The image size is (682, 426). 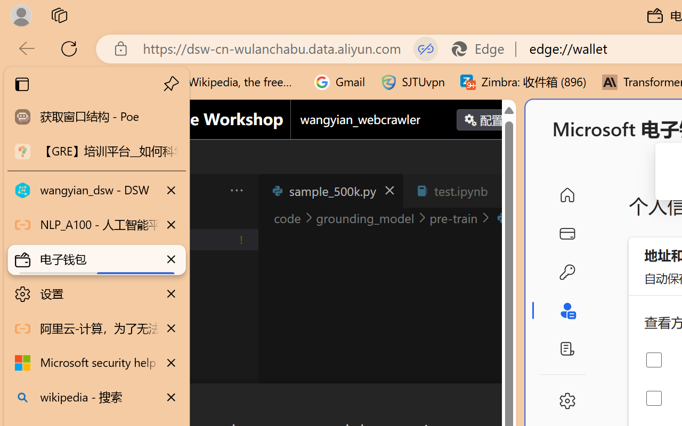 What do you see at coordinates (72, 191) in the screenshot?
I see `Class: menubar compact overflow-menu-only` at bounding box center [72, 191].